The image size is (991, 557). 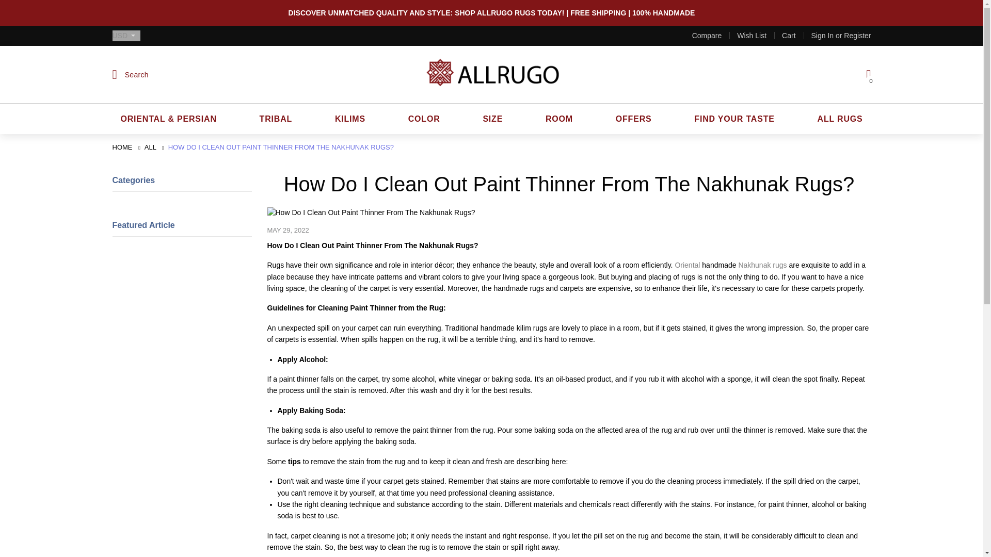 I want to click on How Do I Clean Out Paint Thinner From The Nakhunak Rugs?, so click(x=281, y=146).